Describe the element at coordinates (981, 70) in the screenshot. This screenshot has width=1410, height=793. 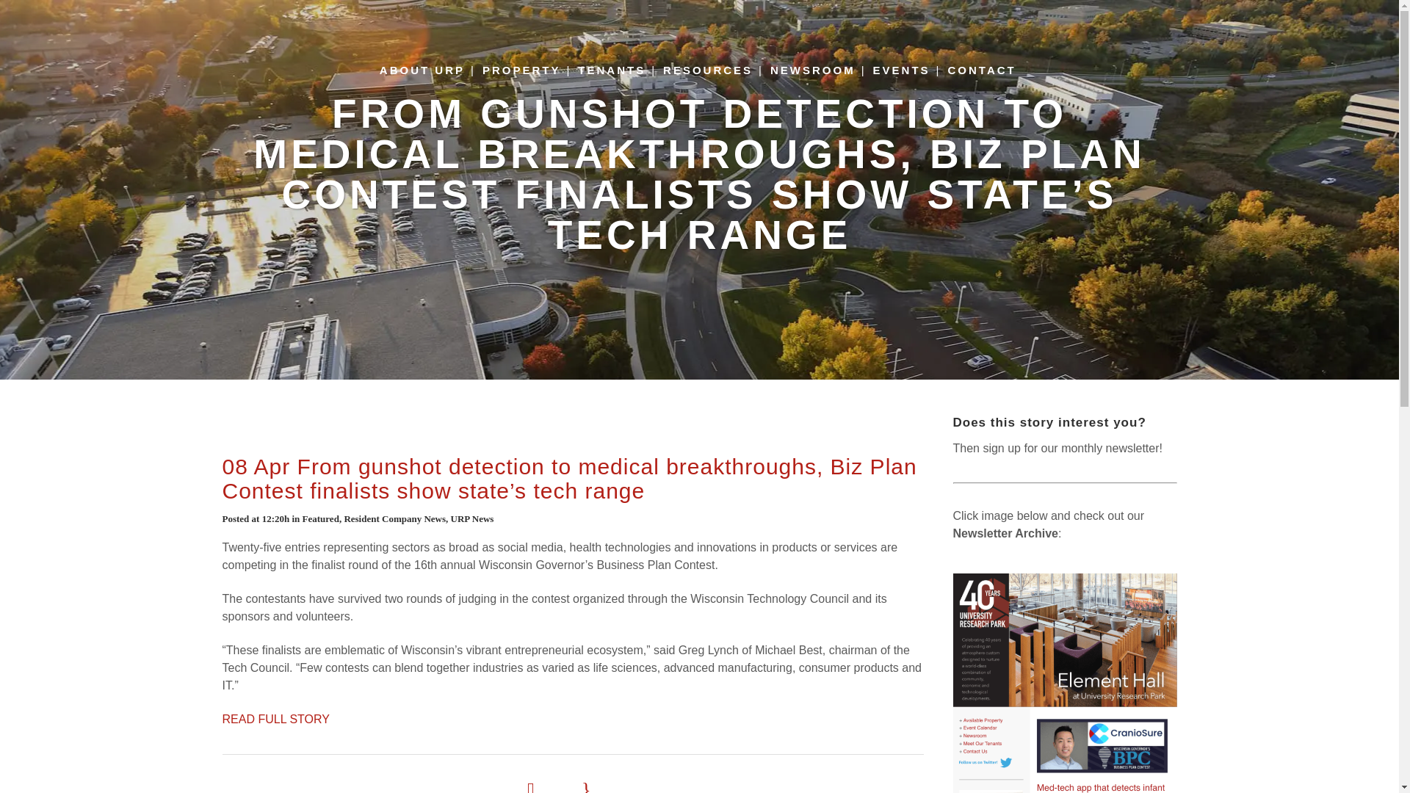
I see `CONTACT` at that location.